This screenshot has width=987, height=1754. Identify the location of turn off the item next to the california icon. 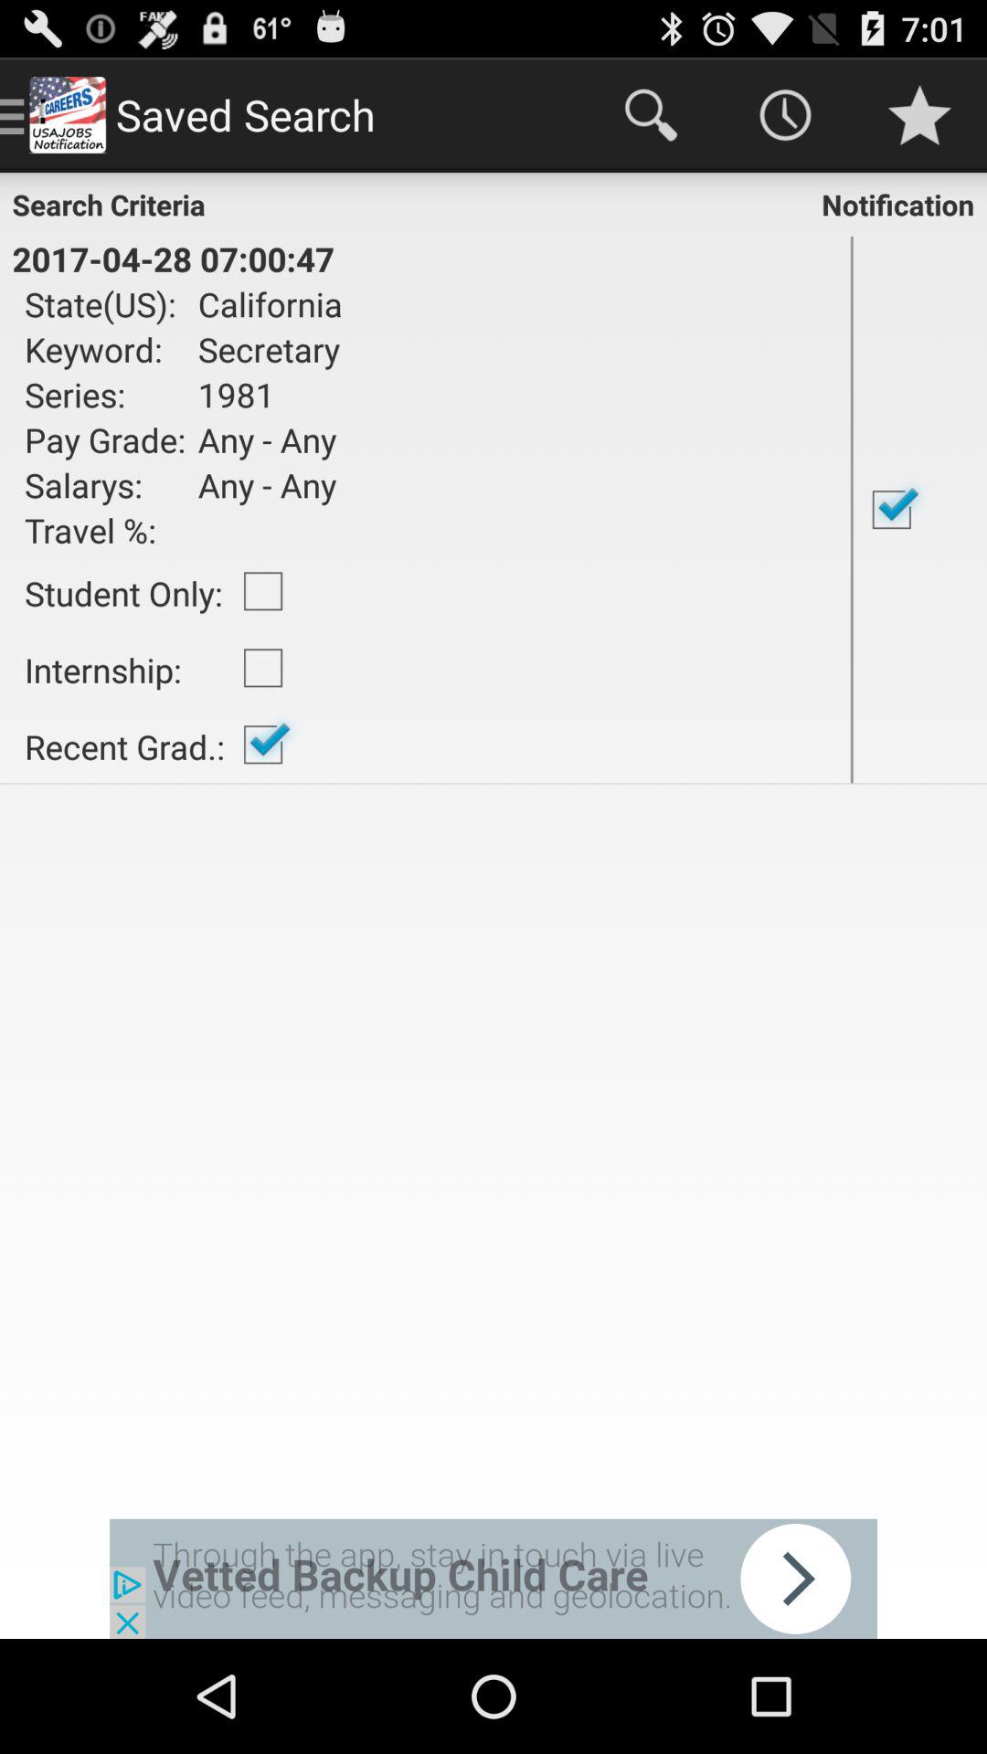
(852, 510).